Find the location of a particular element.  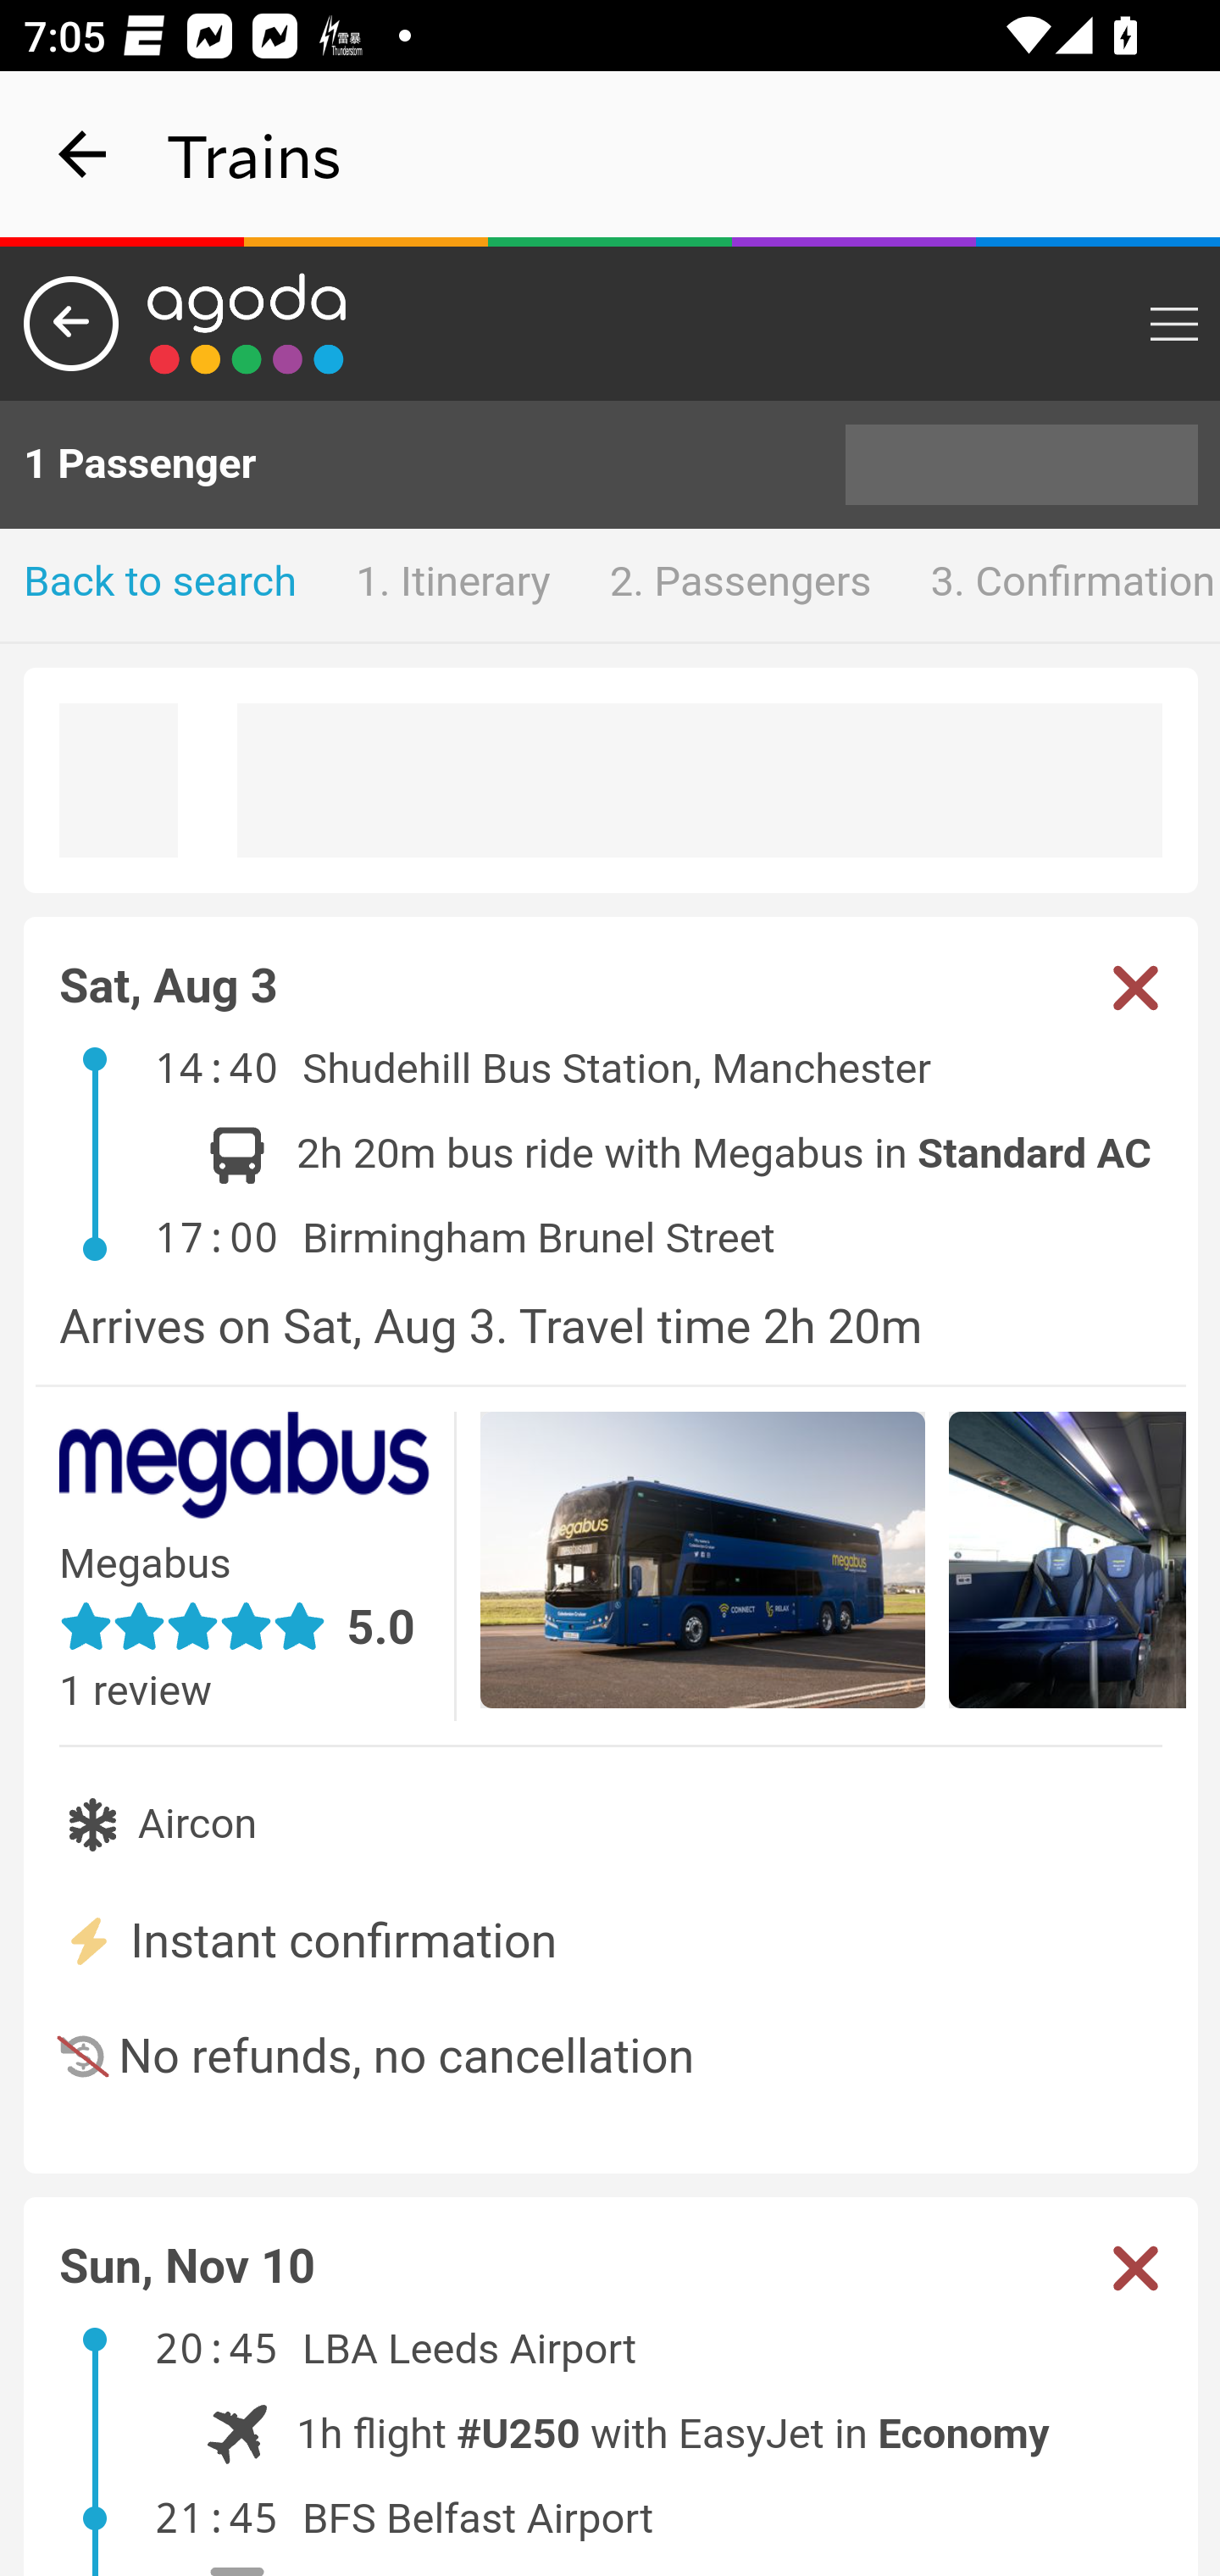

Back to search is located at coordinates (161, 585).